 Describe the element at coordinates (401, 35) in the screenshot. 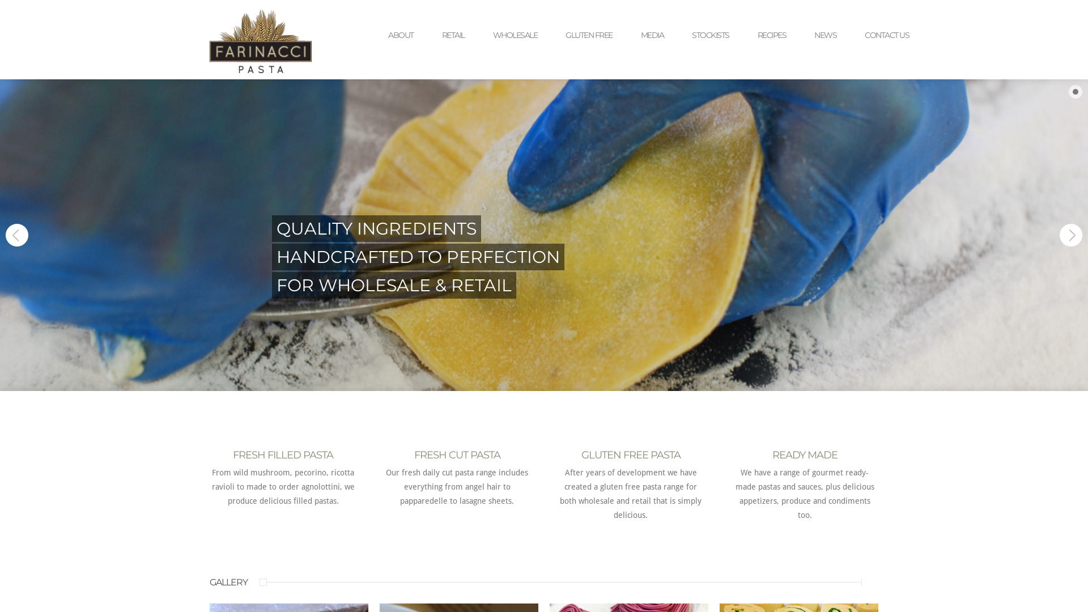

I see `ABOUT` at that location.